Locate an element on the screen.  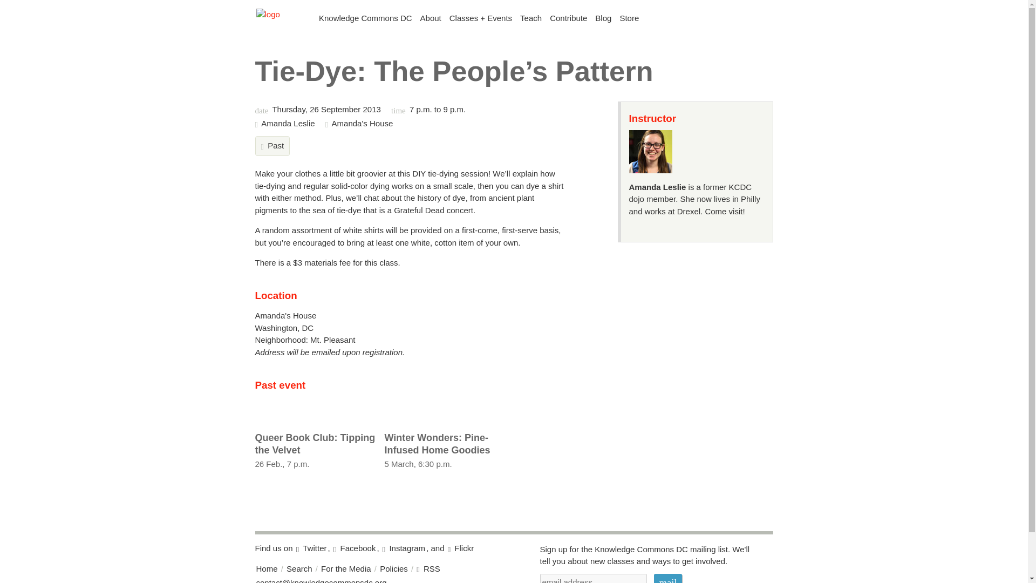
Teach is located at coordinates (667, 578).